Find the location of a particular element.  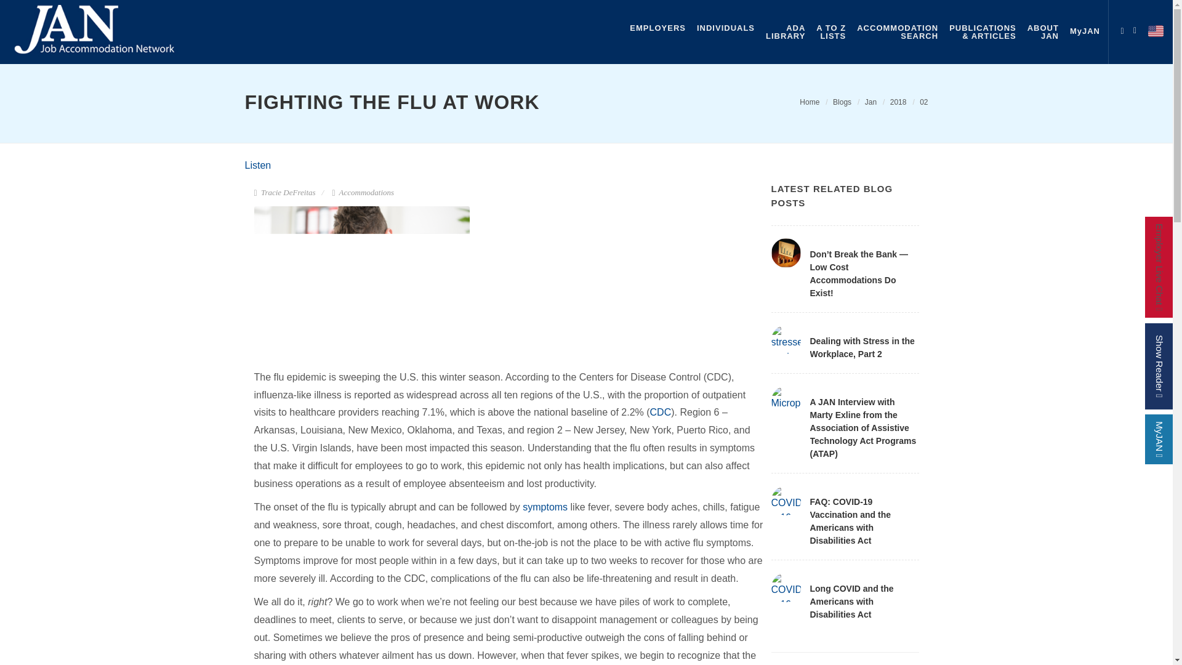

Open Search is located at coordinates (809, 102).